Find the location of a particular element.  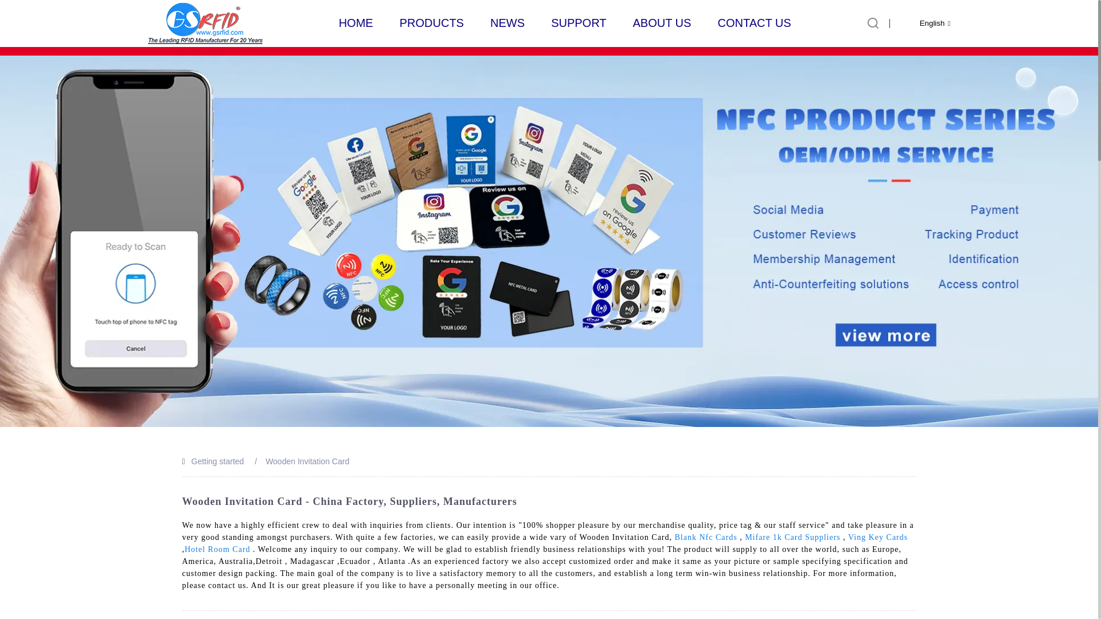

Ving Key Cards is located at coordinates (877, 537).